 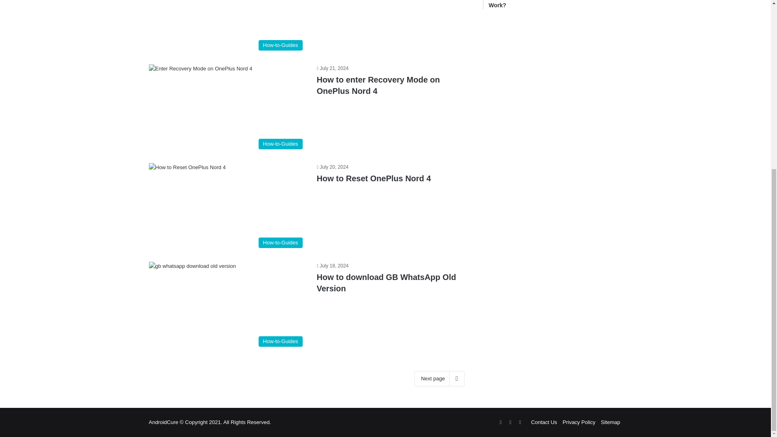 I want to click on How to Reset OnePlus Nord 4, so click(x=386, y=282).